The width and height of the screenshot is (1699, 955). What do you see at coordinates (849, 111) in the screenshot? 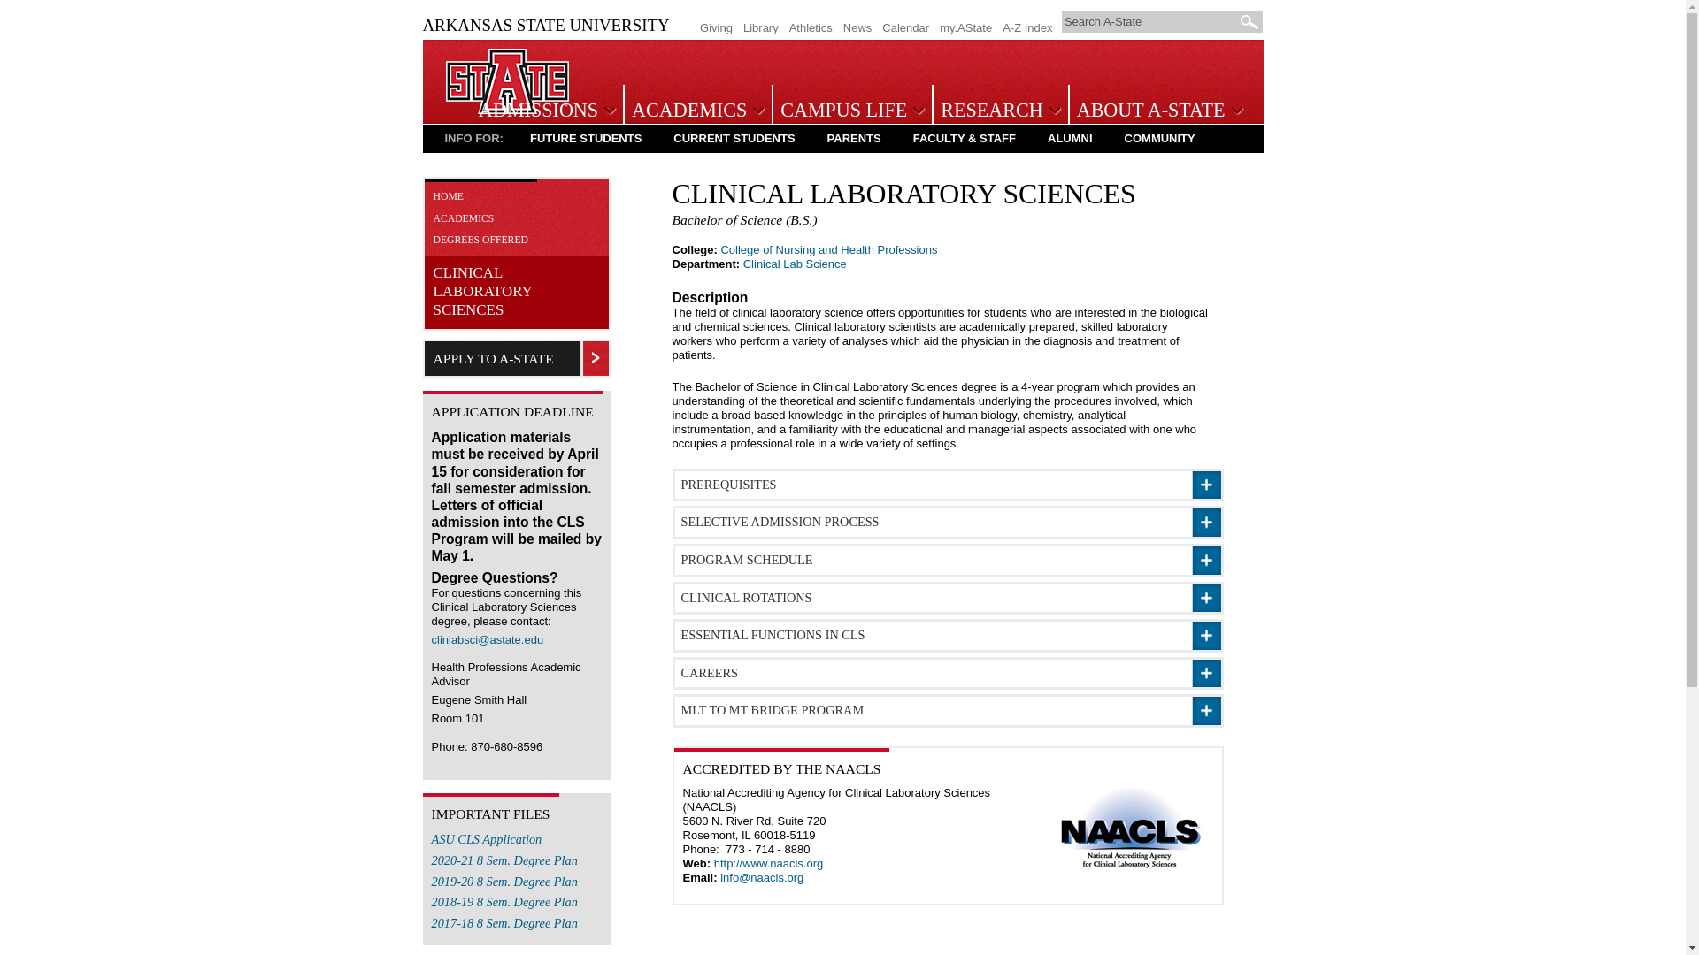
I see `CAMPUS LIFE` at bounding box center [849, 111].